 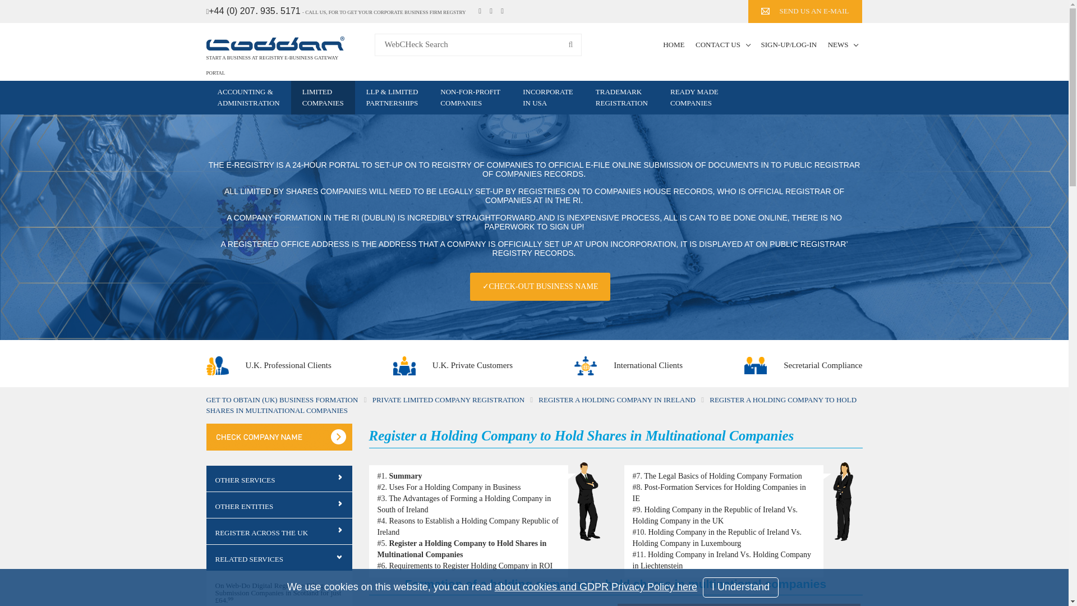 What do you see at coordinates (478, 45) in the screenshot?
I see `WebCHeck Search` at bounding box center [478, 45].